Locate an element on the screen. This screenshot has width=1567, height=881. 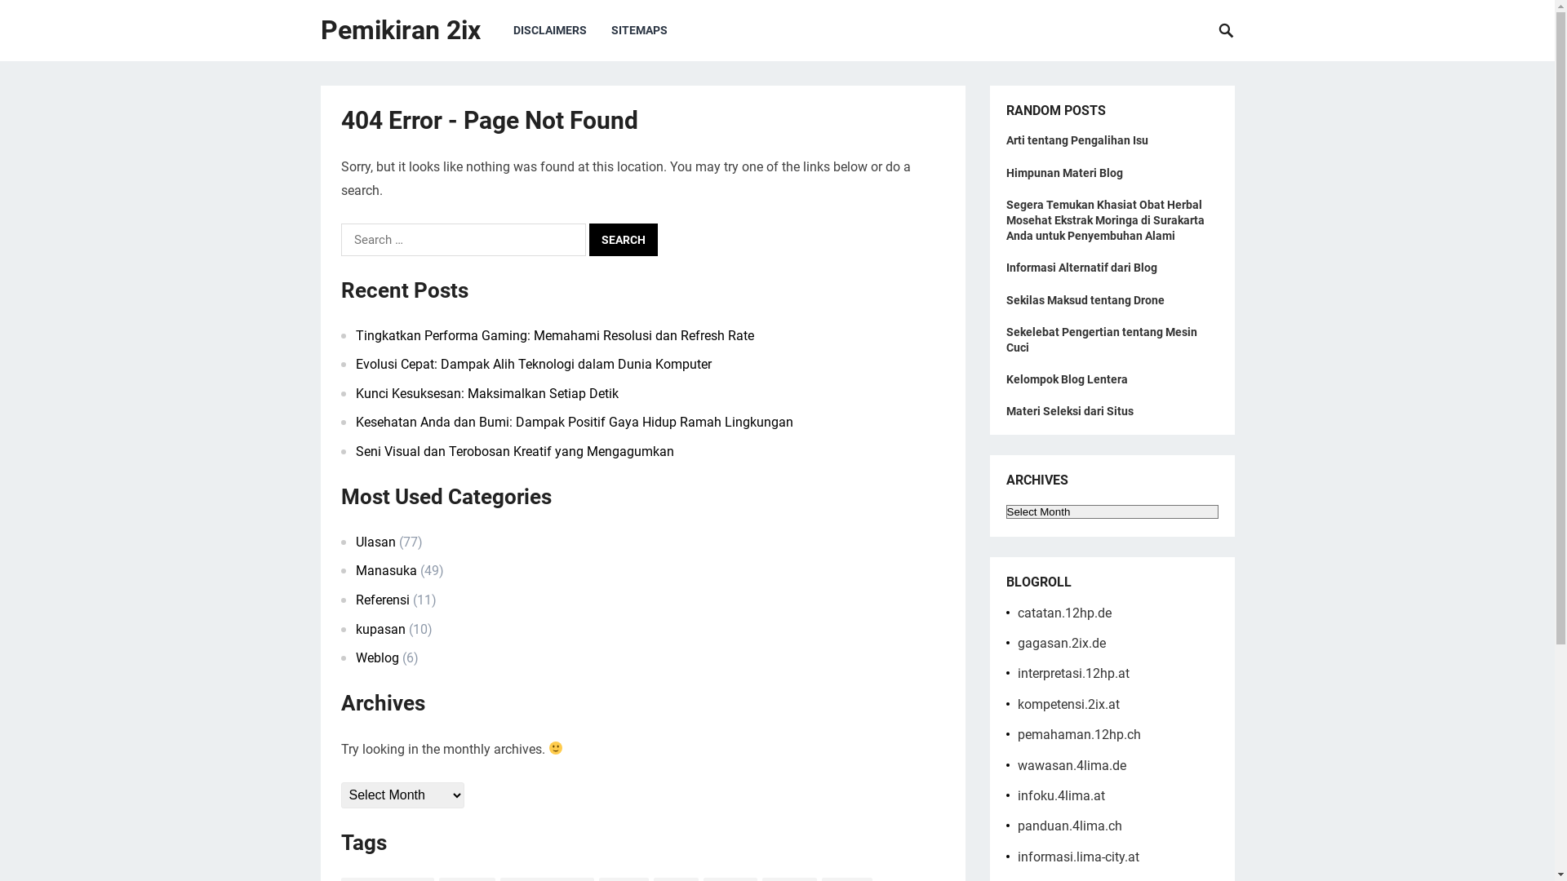
Sekelebat Pengertian tentang Mesin Cuci is located at coordinates (1101, 339).